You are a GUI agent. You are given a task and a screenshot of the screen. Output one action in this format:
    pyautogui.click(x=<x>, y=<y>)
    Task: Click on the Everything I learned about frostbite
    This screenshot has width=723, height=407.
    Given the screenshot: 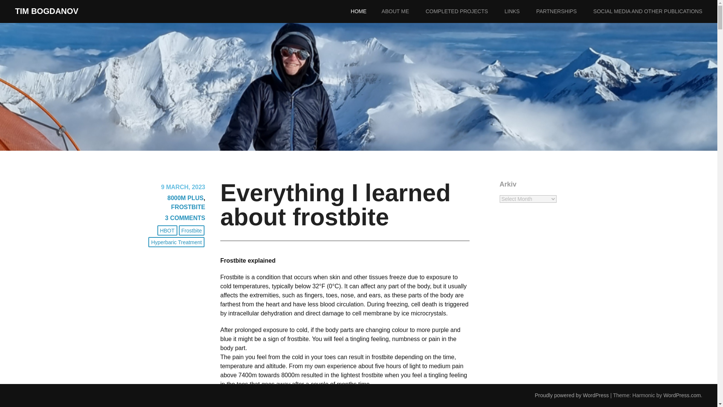 What is the action you would take?
    pyautogui.click(x=335, y=205)
    